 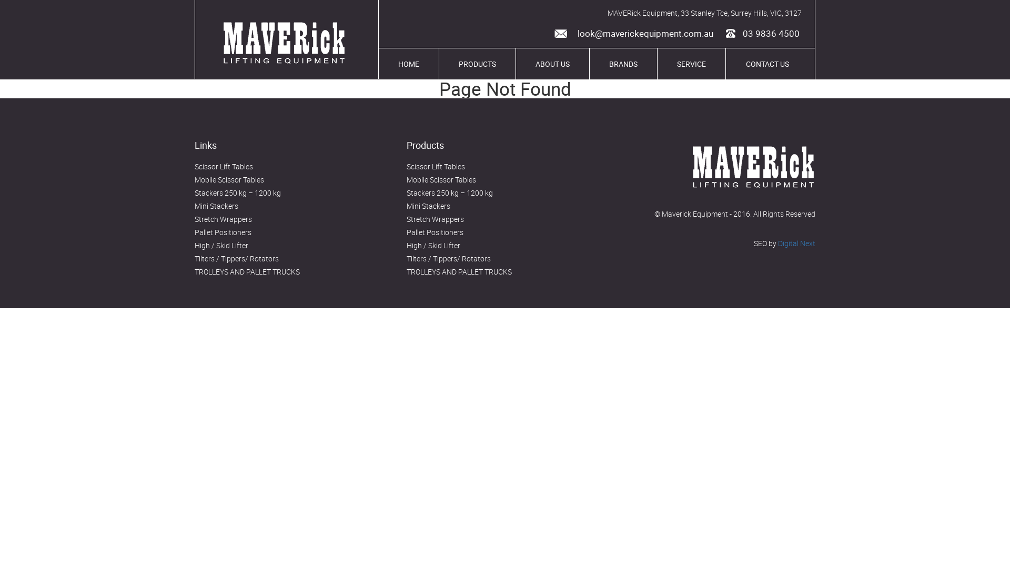 I want to click on look@maverickequipment.com.au, so click(x=630, y=34).